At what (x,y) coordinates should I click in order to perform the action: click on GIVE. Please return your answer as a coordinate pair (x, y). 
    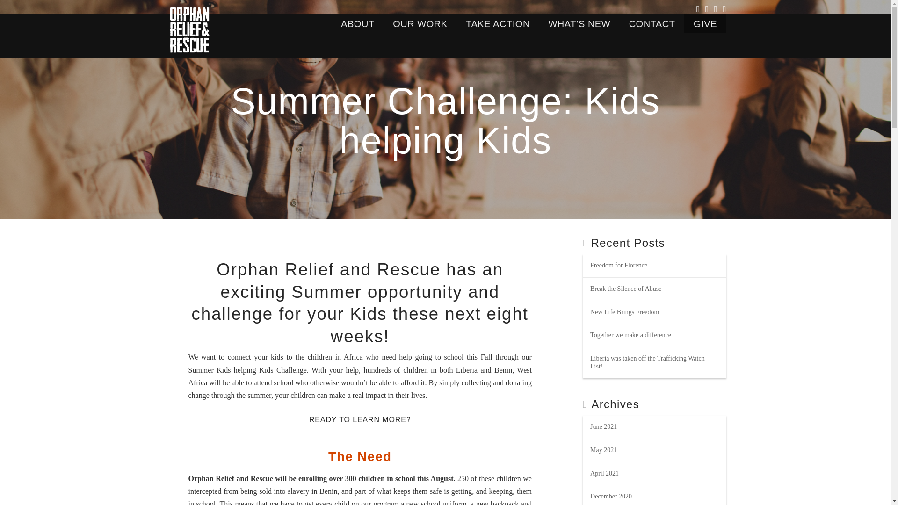
    Looking at the image, I should click on (705, 23).